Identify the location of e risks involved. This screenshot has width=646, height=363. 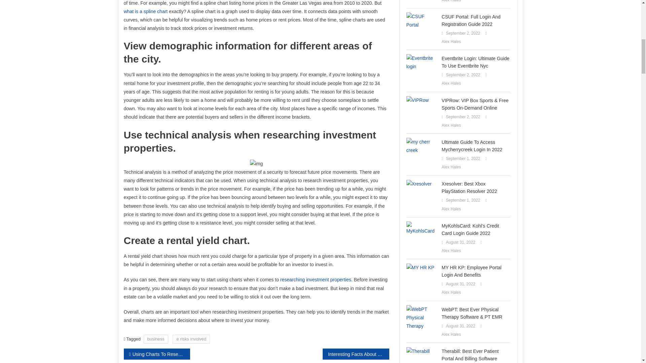
(191, 339).